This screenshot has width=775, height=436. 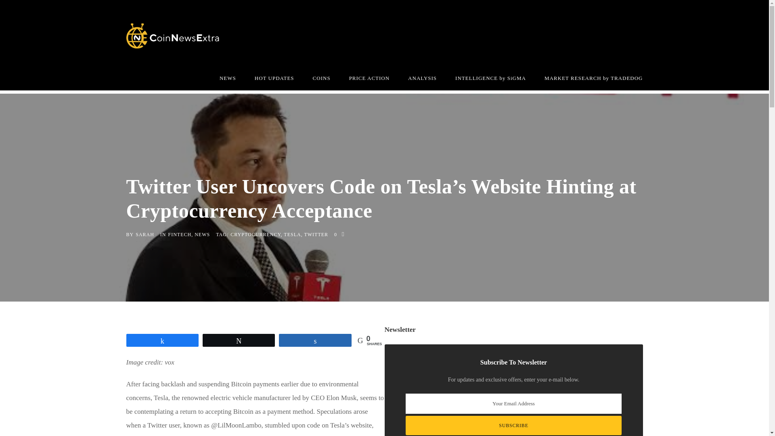 I want to click on TESLA, so click(x=292, y=234).